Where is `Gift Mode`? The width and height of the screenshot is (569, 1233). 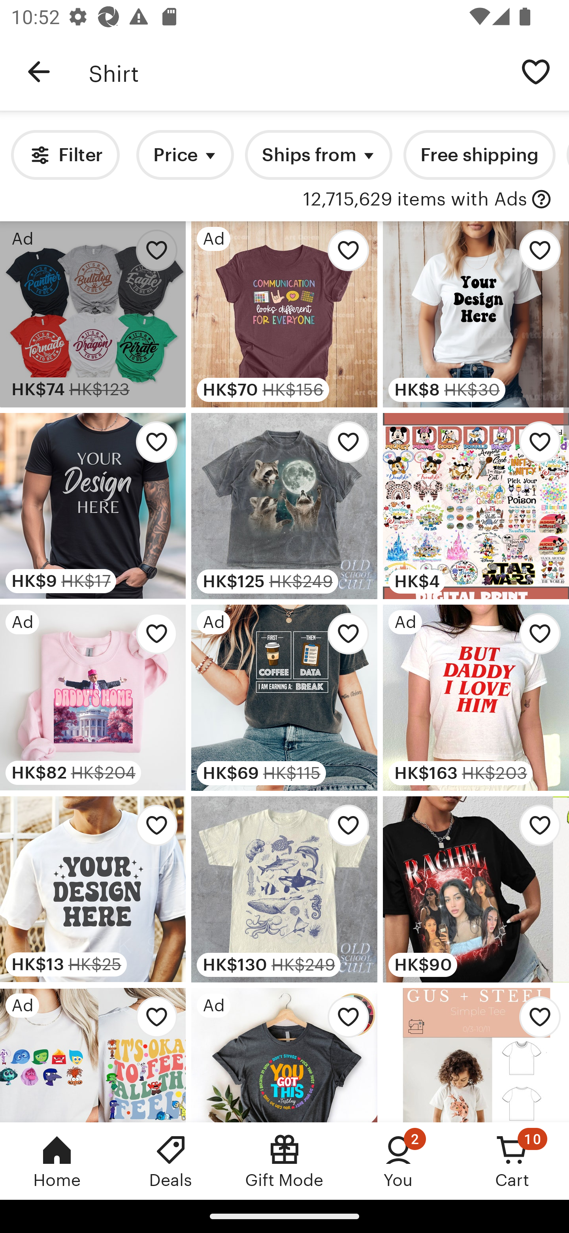 Gift Mode is located at coordinates (284, 1161).